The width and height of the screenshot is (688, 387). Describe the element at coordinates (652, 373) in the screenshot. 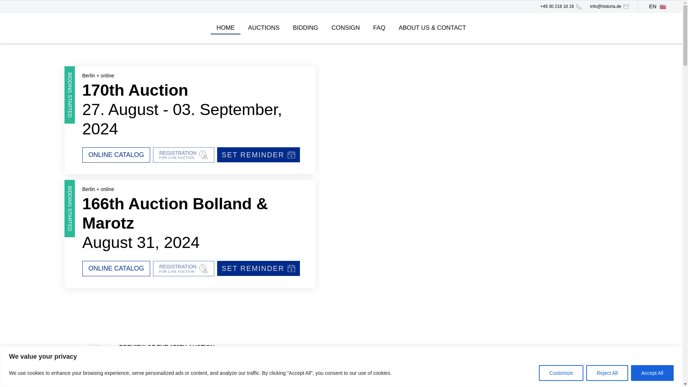

I see `Accept All` at that location.